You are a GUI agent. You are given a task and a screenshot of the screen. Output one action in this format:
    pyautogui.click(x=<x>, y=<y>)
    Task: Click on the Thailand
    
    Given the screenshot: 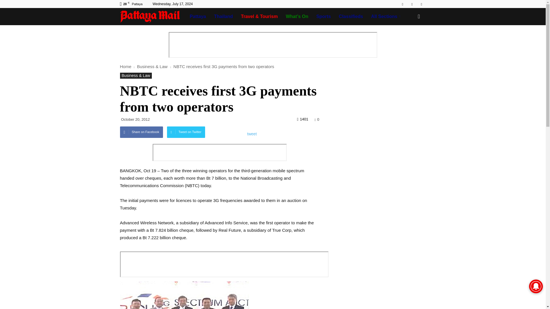 What is the action you would take?
    pyautogui.click(x=223, y=17)
    